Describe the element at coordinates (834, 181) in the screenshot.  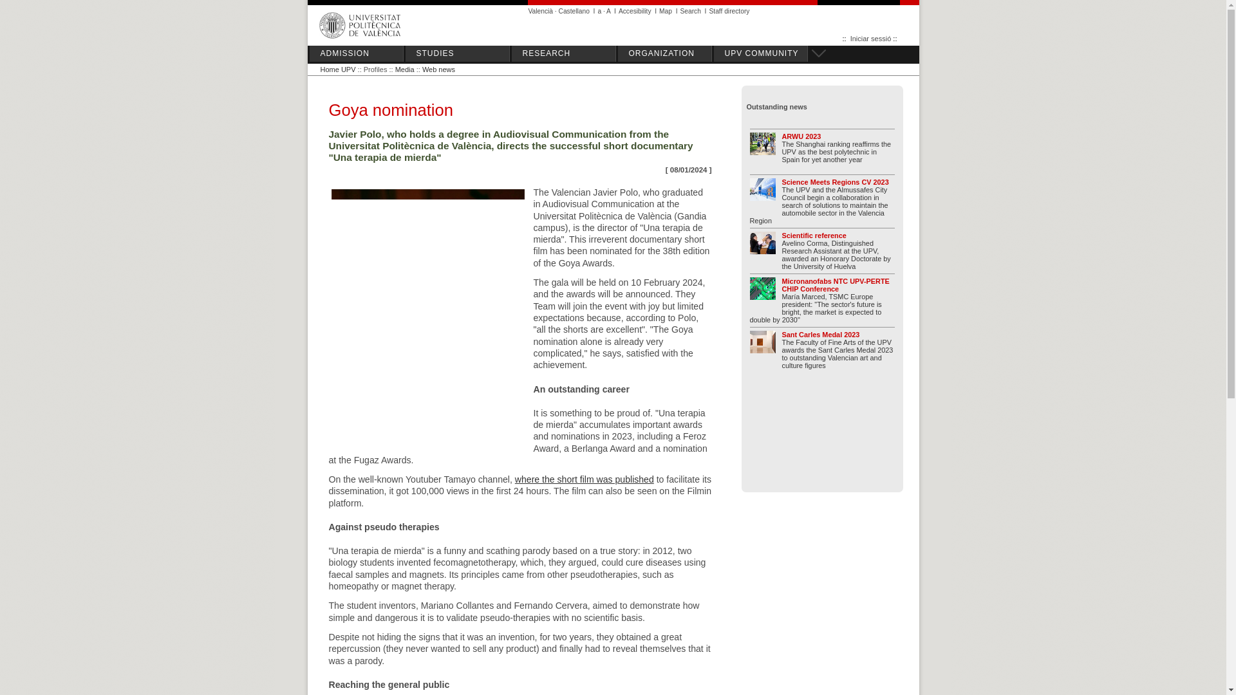
I see `Science Meets Regions CV 2023` at that location.